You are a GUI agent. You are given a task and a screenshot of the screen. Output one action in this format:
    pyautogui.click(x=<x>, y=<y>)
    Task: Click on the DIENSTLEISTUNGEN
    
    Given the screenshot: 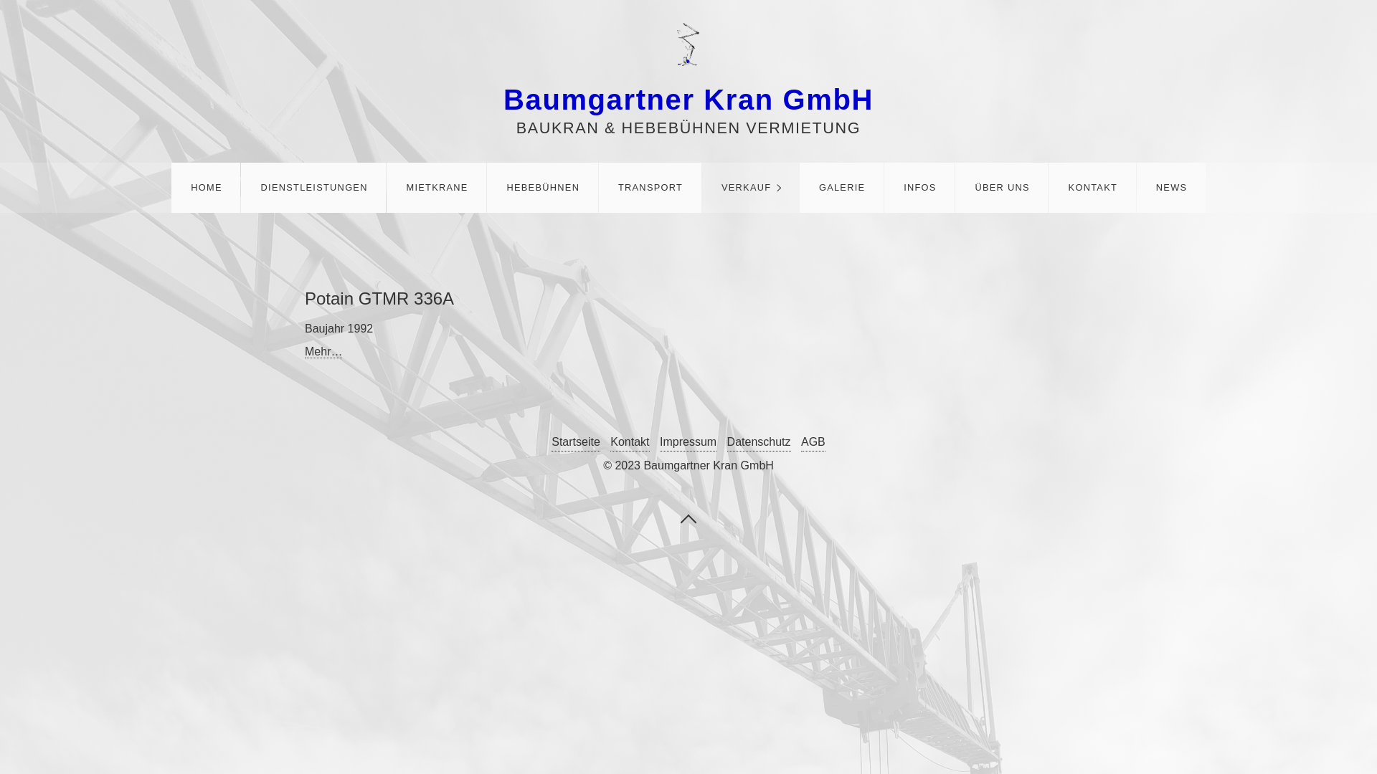 What is the action you would take?
    pyautogui.click(x=313, y=188)
    